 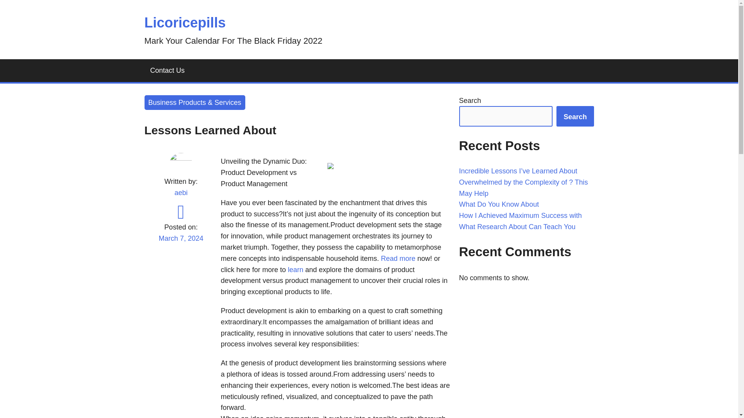 What do you see at coordinates (294, 269) in the screenshot?
I see `learn` at bounding box center [294, 269].